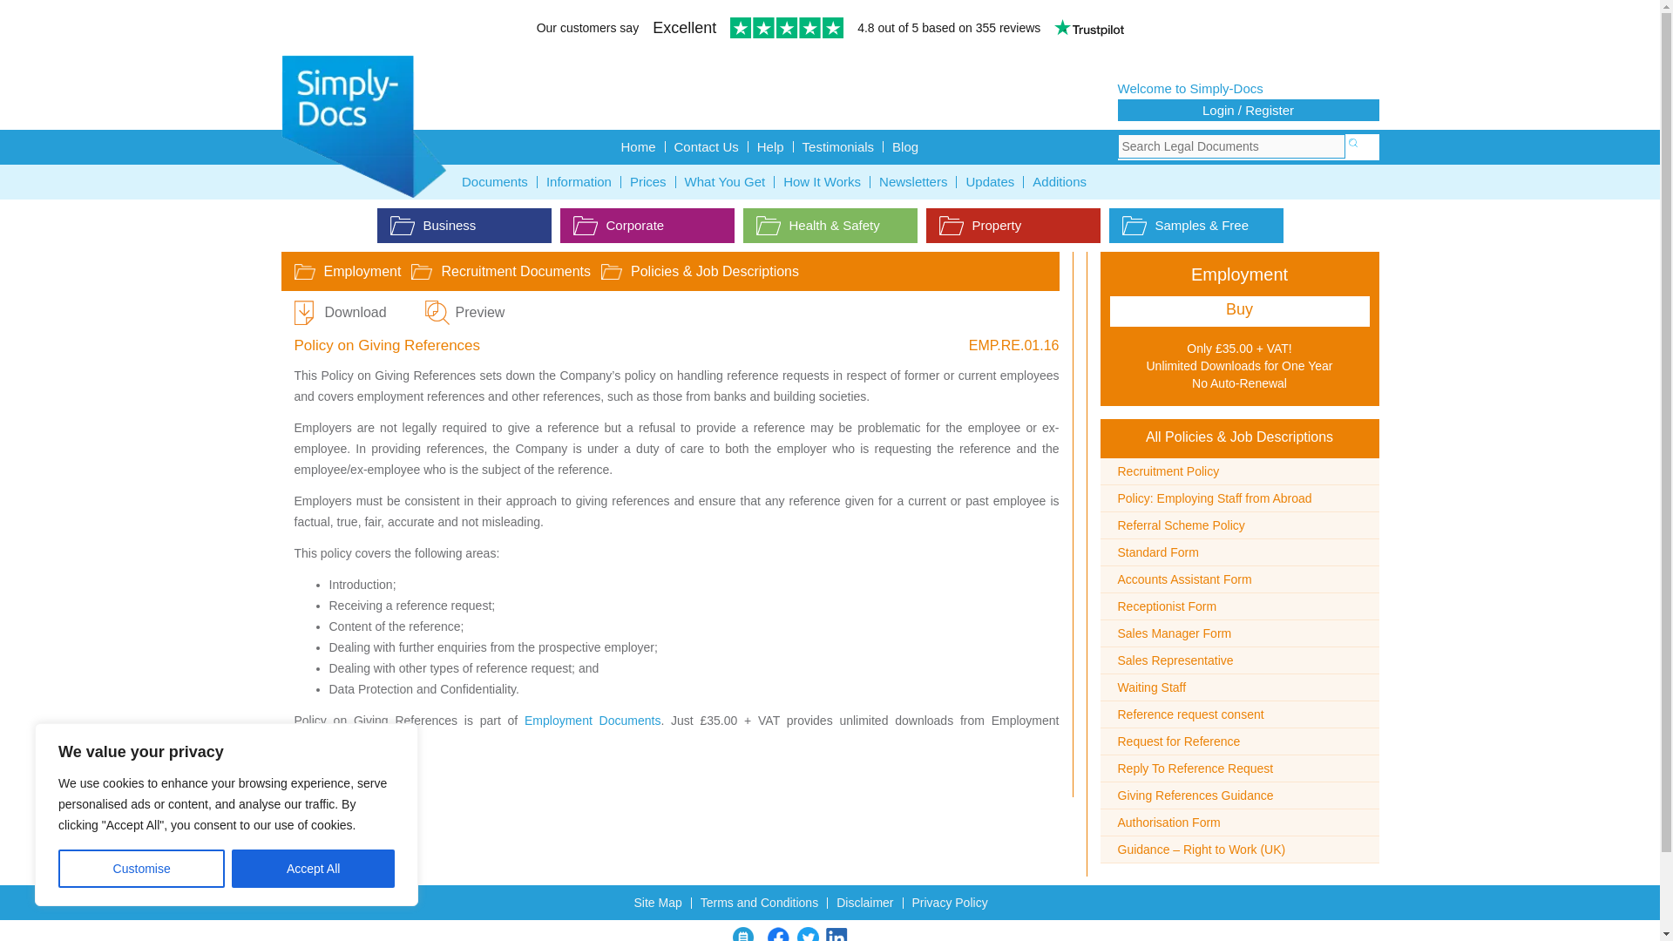  Describe the element at coordinates (314, 869) in the screenshot. I see `Accept All` at that location.